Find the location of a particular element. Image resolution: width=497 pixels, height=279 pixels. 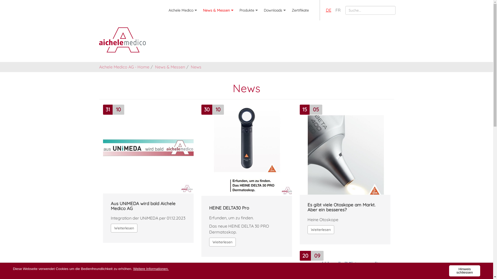

Aus UNiMEDA wird bald Aichele Medico AG is located at coordinates (148, 206).